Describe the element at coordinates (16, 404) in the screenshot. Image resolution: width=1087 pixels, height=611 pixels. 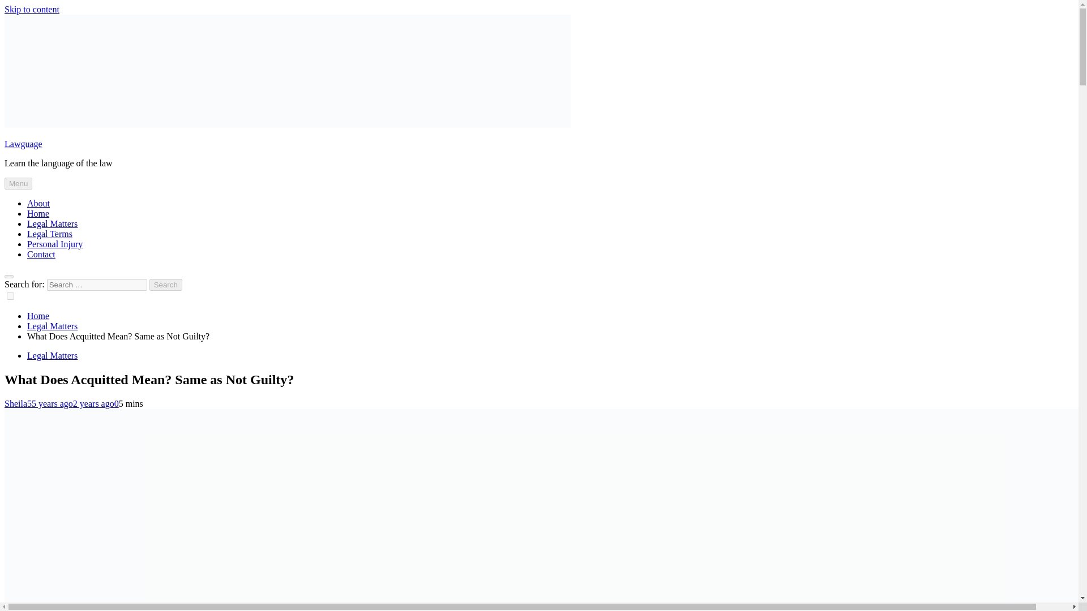
I see `Sheila` at that location.